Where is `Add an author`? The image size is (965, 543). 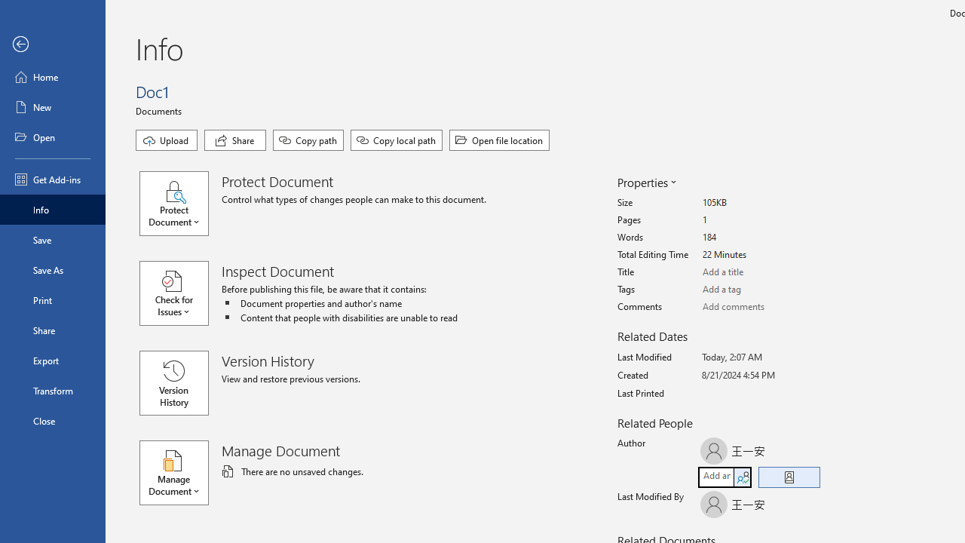
Add an author is located at coordinates (715, 477).